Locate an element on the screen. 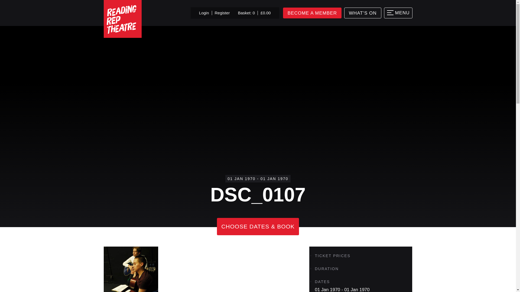 The height and width of the screenshot is (292, 520). WHAT'S ON is located at coordinates (363, 13).